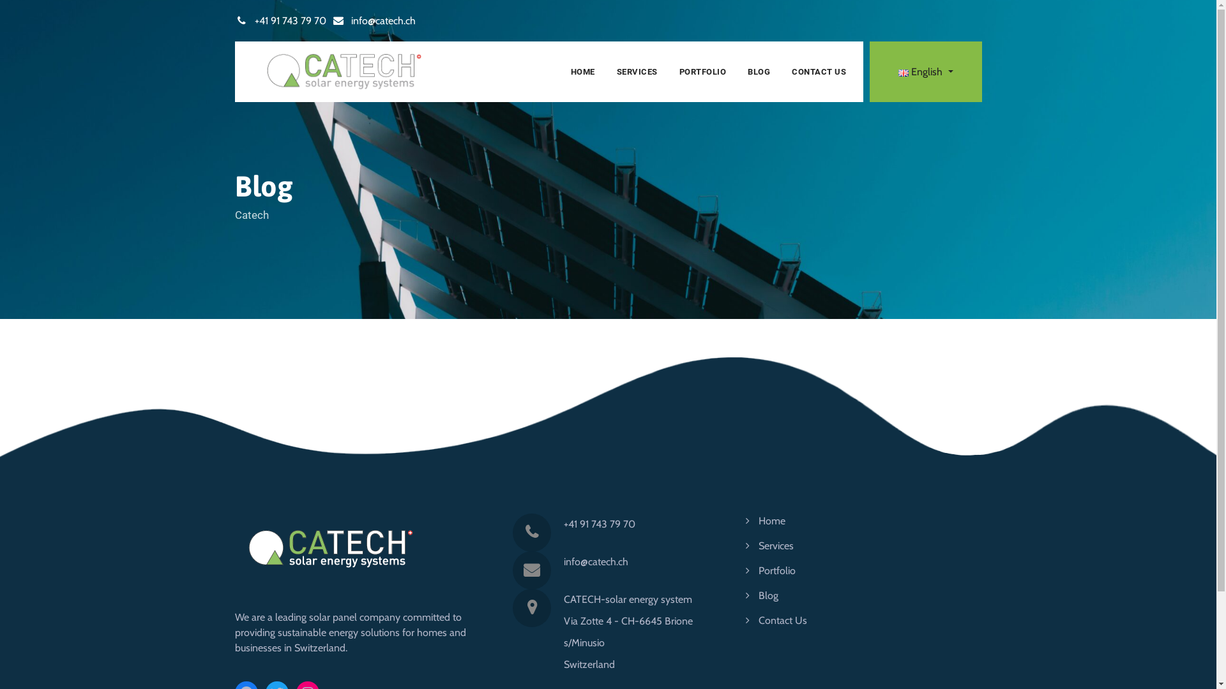  What do you see at coordinates (703, 71) in the screenshot?
I see `PORTFOLIO` at bounding box center [703, 71].